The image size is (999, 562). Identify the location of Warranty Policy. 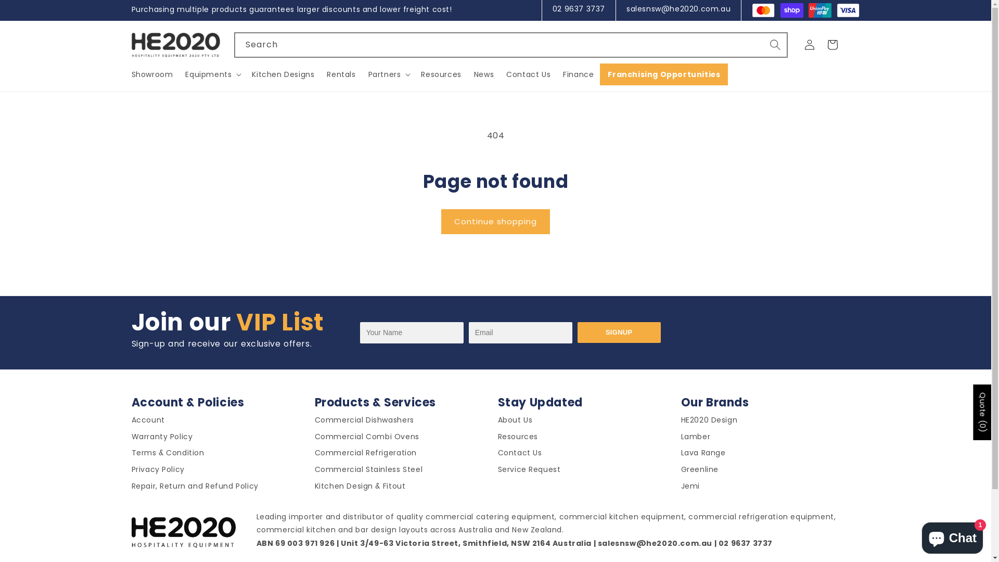
(162, 439).